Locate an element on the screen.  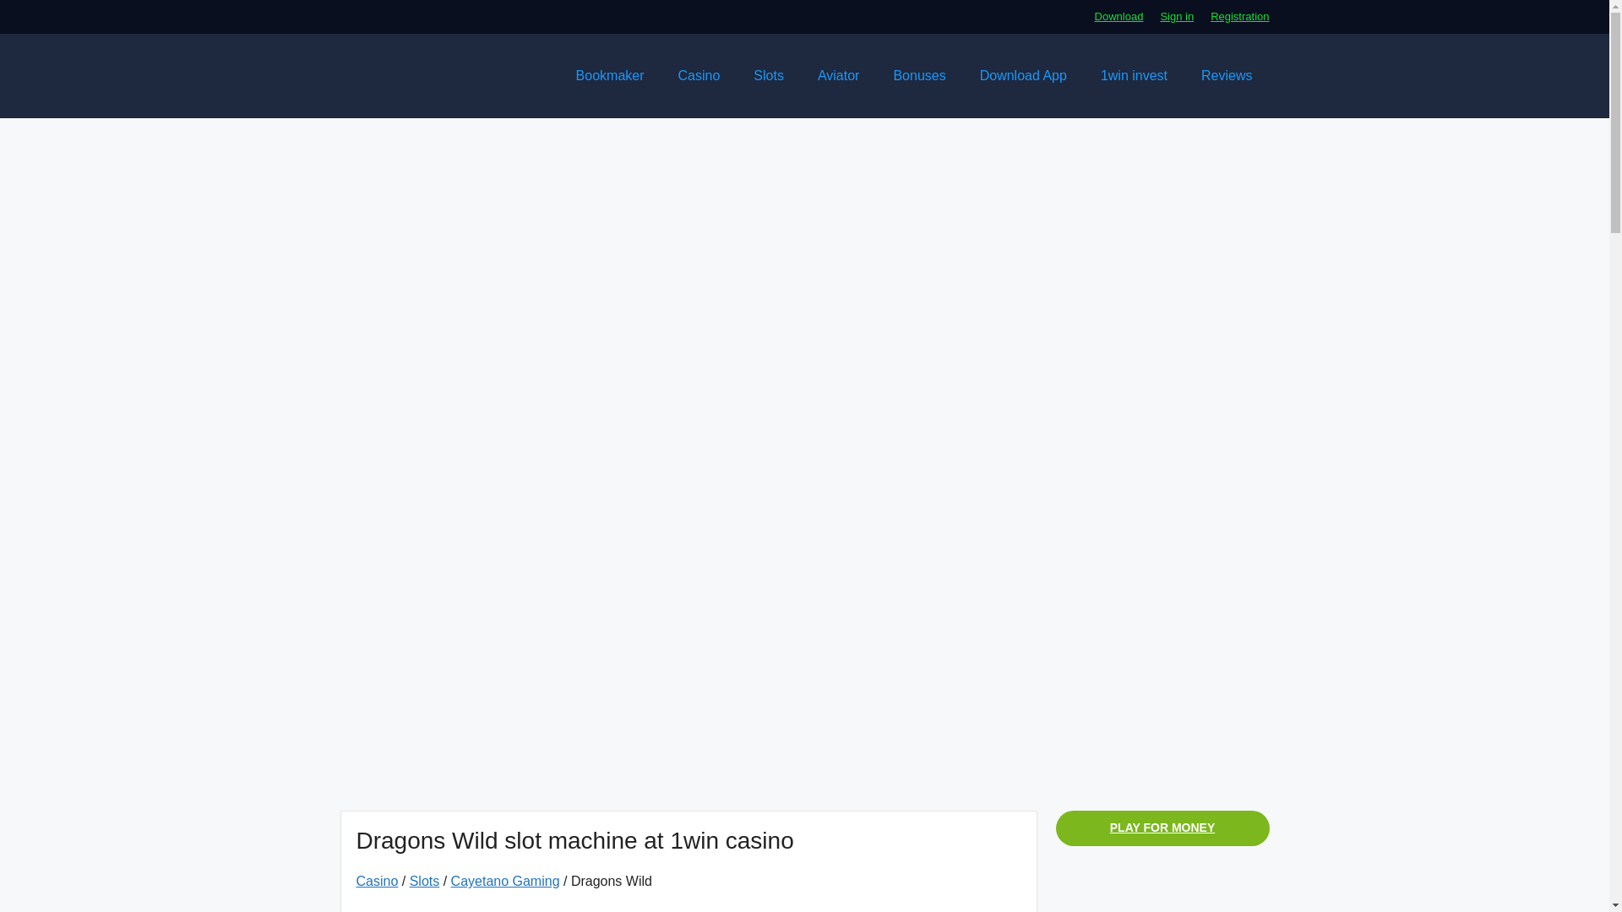
Bookmaker is located at coordinates (610, 76).